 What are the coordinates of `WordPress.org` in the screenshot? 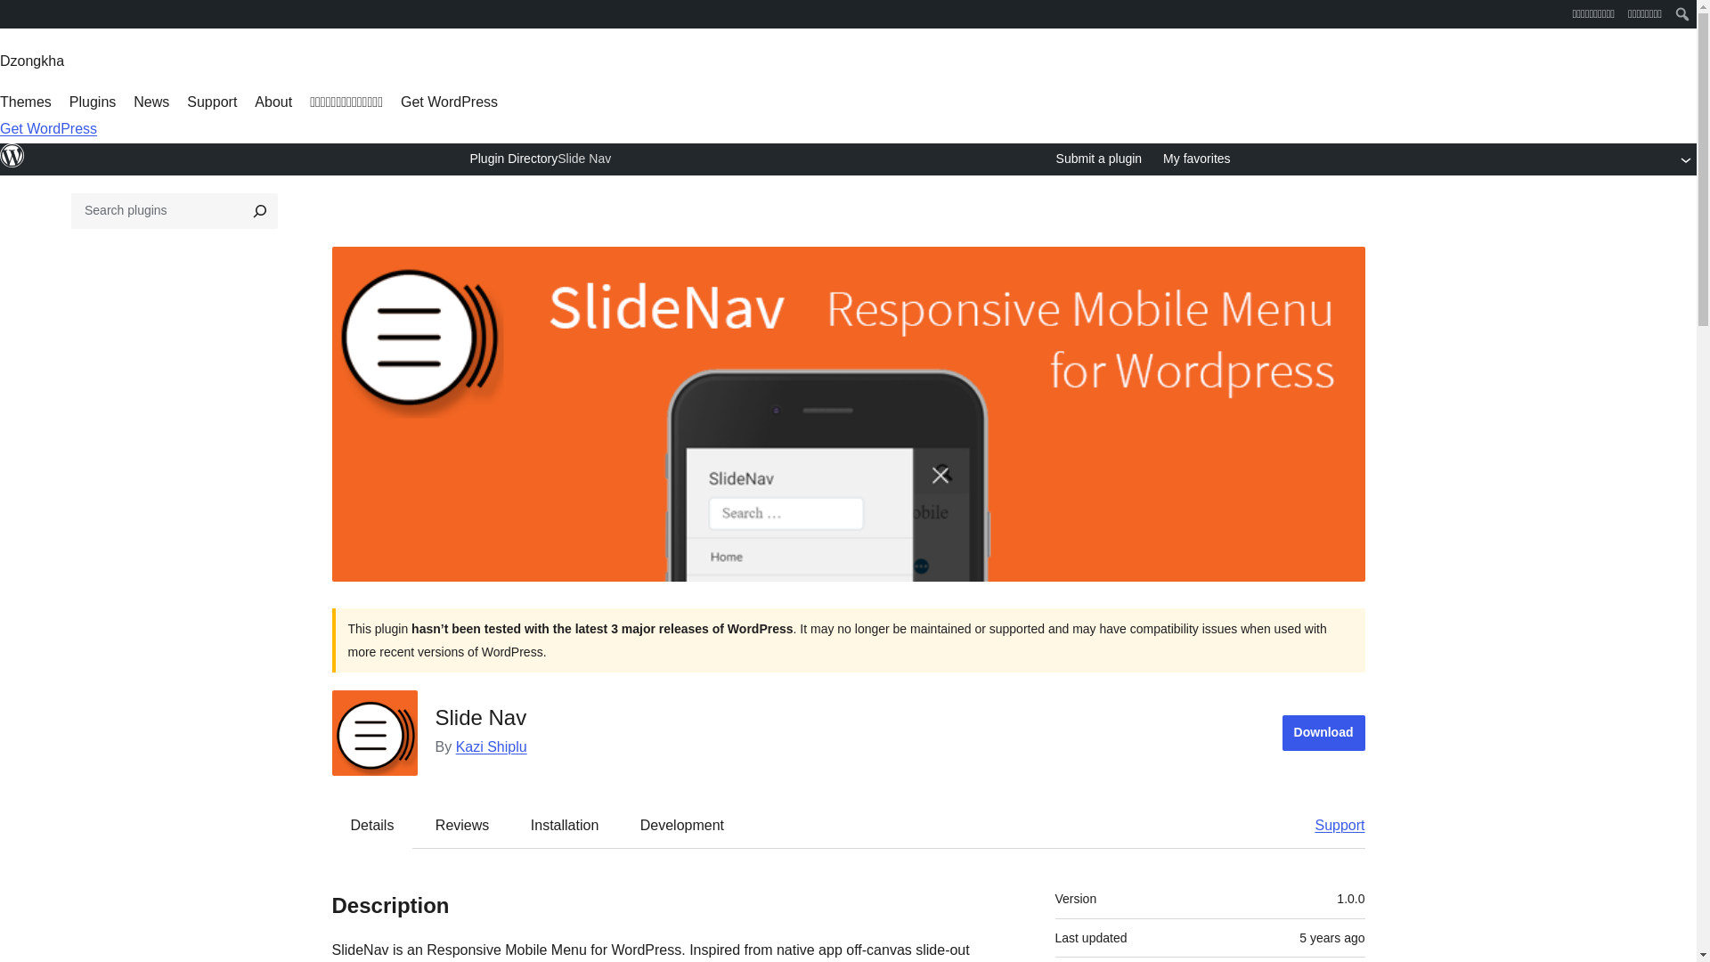 It's located at (12, 164).